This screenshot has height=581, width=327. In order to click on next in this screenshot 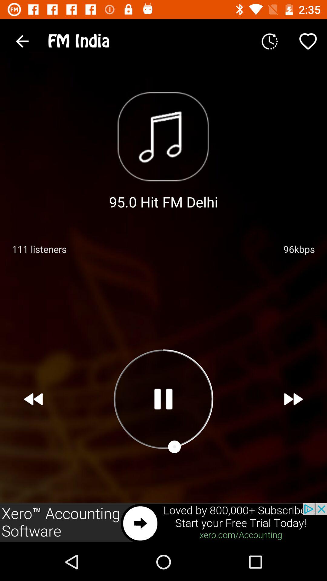, I will do `click(294, 399)`.